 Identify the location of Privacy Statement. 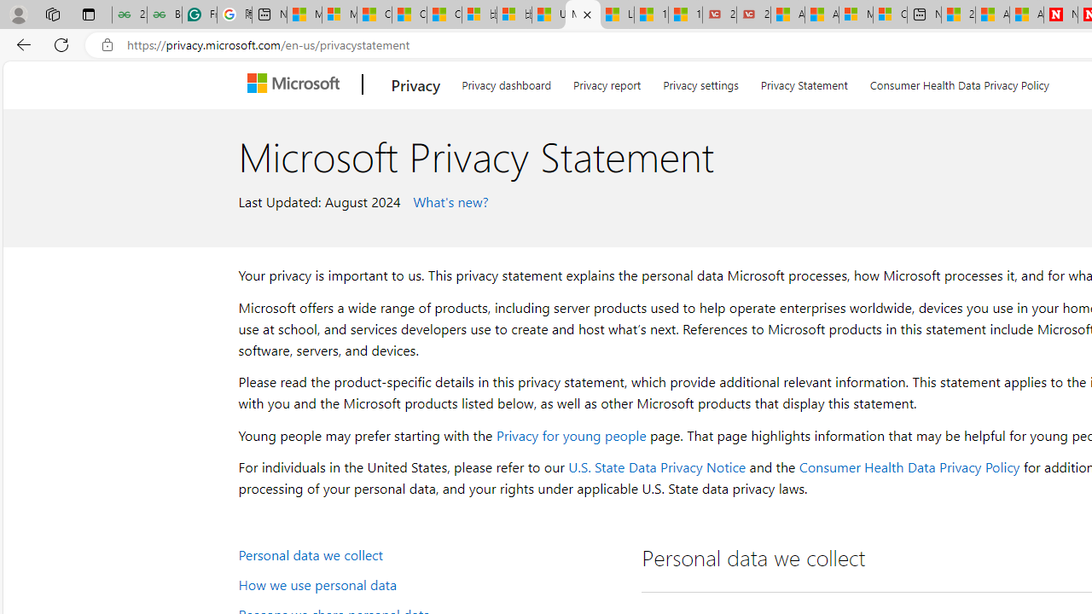
(804, 82).